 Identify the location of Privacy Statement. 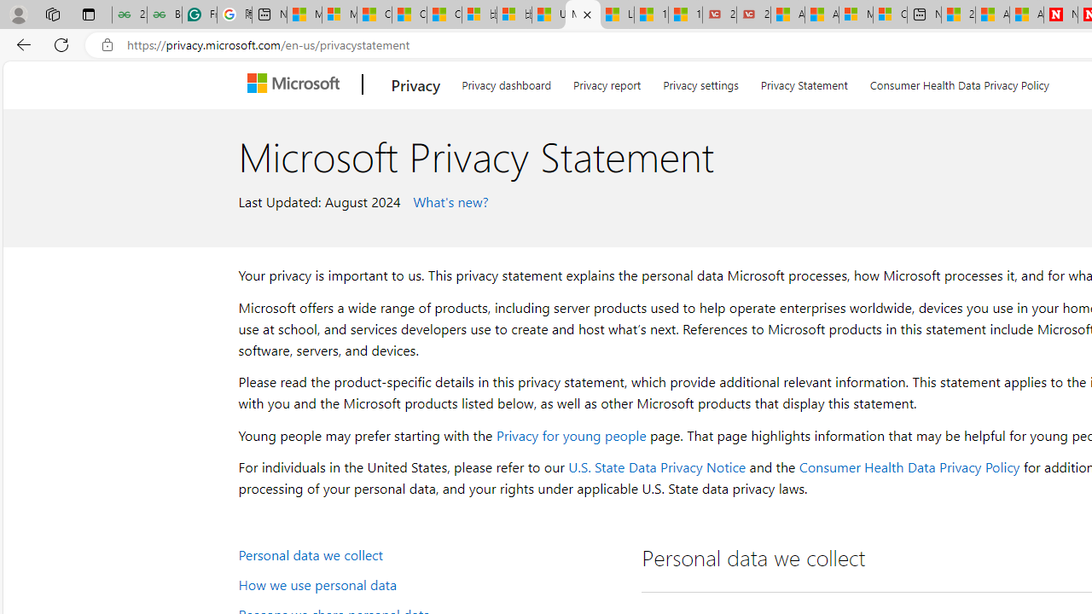
(804, 82).